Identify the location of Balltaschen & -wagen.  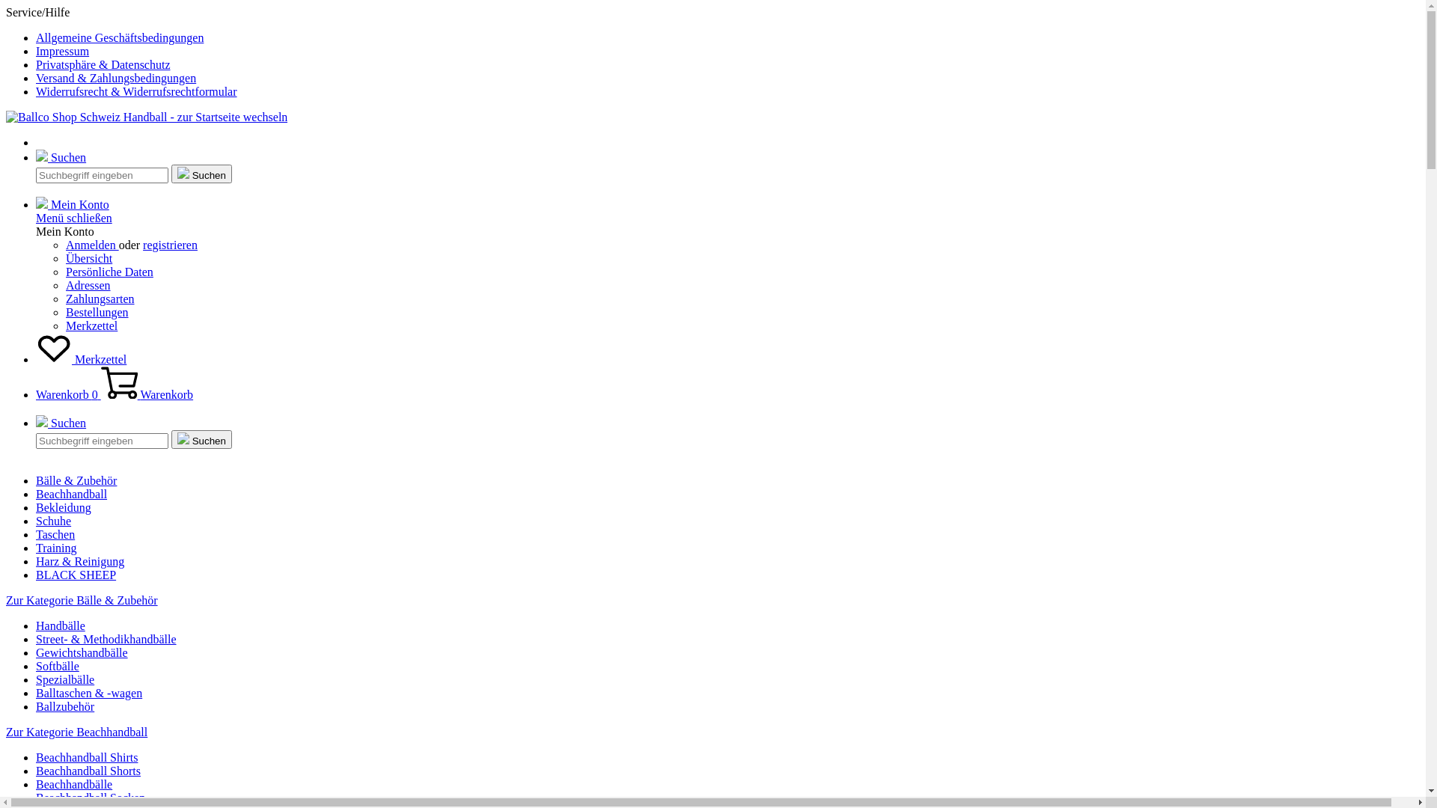
(89, 693).